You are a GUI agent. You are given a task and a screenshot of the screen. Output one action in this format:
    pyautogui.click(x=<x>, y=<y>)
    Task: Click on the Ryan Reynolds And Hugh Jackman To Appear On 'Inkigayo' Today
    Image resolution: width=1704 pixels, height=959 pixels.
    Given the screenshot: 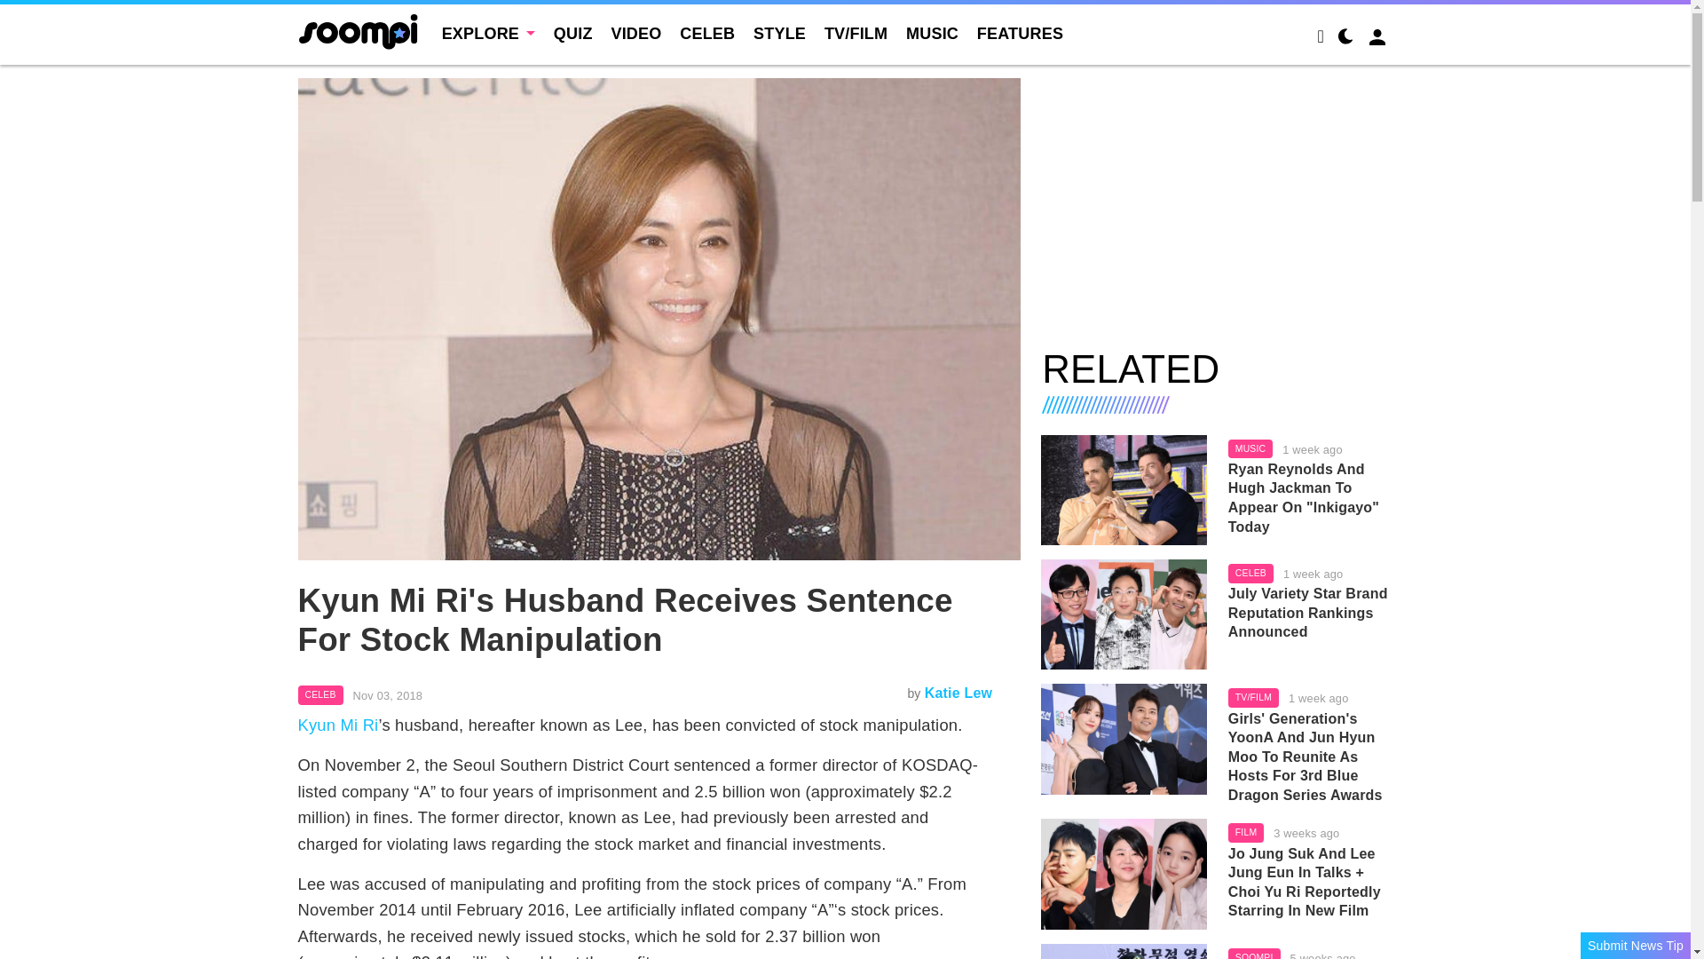 What is the action you would take?
    pyautogui.click(x=1311, y=497)
    